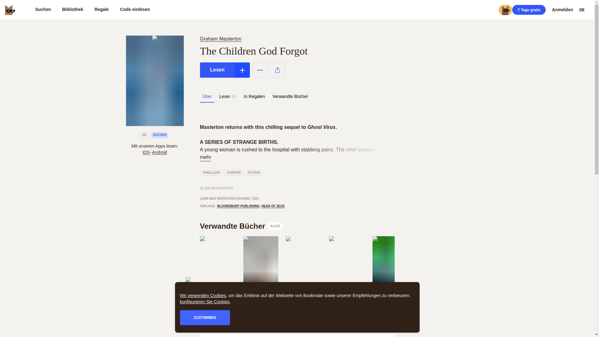  Describe the element at coordinates (220, 39) in the screenshot. I see `Graham Masterton` at that location.